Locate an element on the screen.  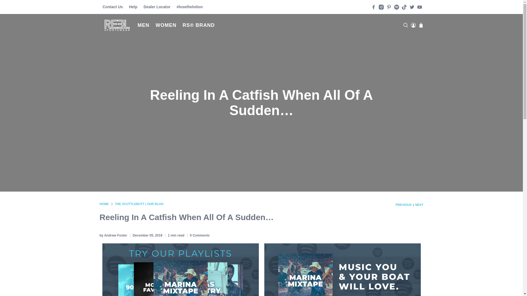
Previous is located at coordinates (403, 204).